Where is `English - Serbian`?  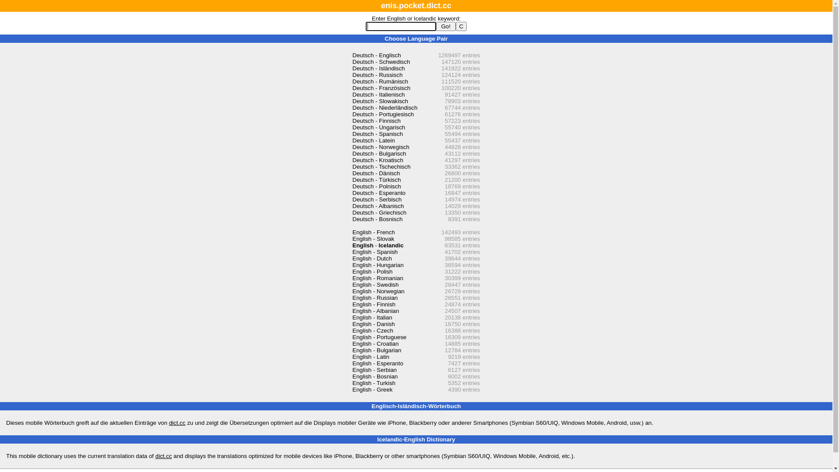
English - Serbian is located at coordinates (374, 370).